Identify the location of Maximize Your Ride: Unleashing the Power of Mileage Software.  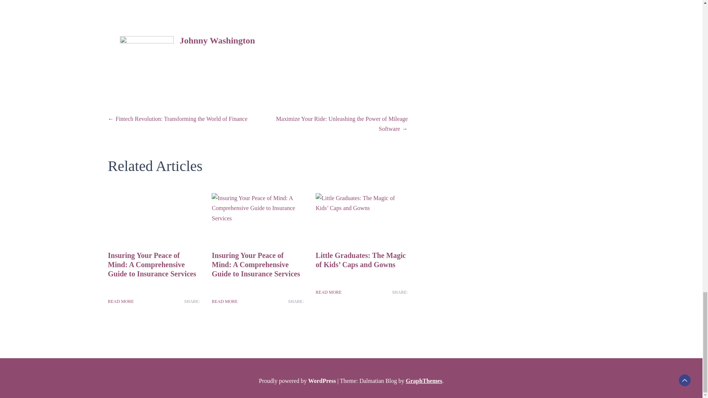
(341, 124).